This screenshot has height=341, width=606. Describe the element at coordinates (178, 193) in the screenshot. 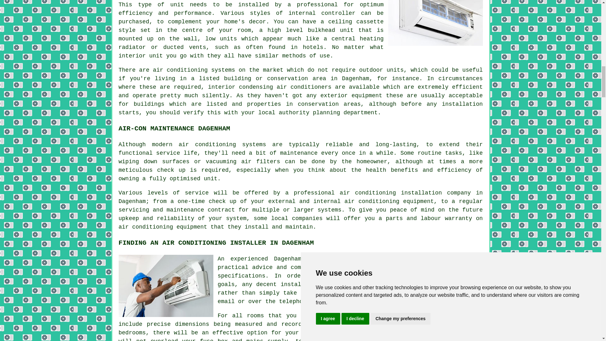

I see `levels of service` at that location.